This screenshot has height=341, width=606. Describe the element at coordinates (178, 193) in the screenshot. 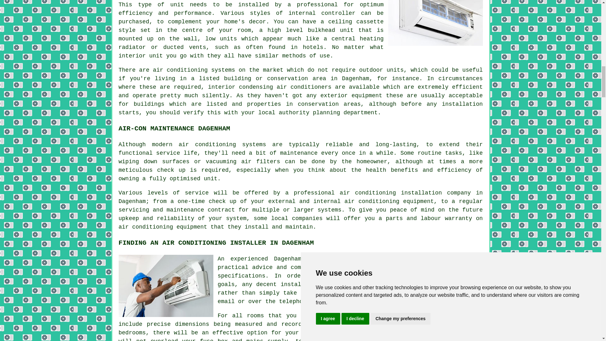

I see `levels of service` at that location.